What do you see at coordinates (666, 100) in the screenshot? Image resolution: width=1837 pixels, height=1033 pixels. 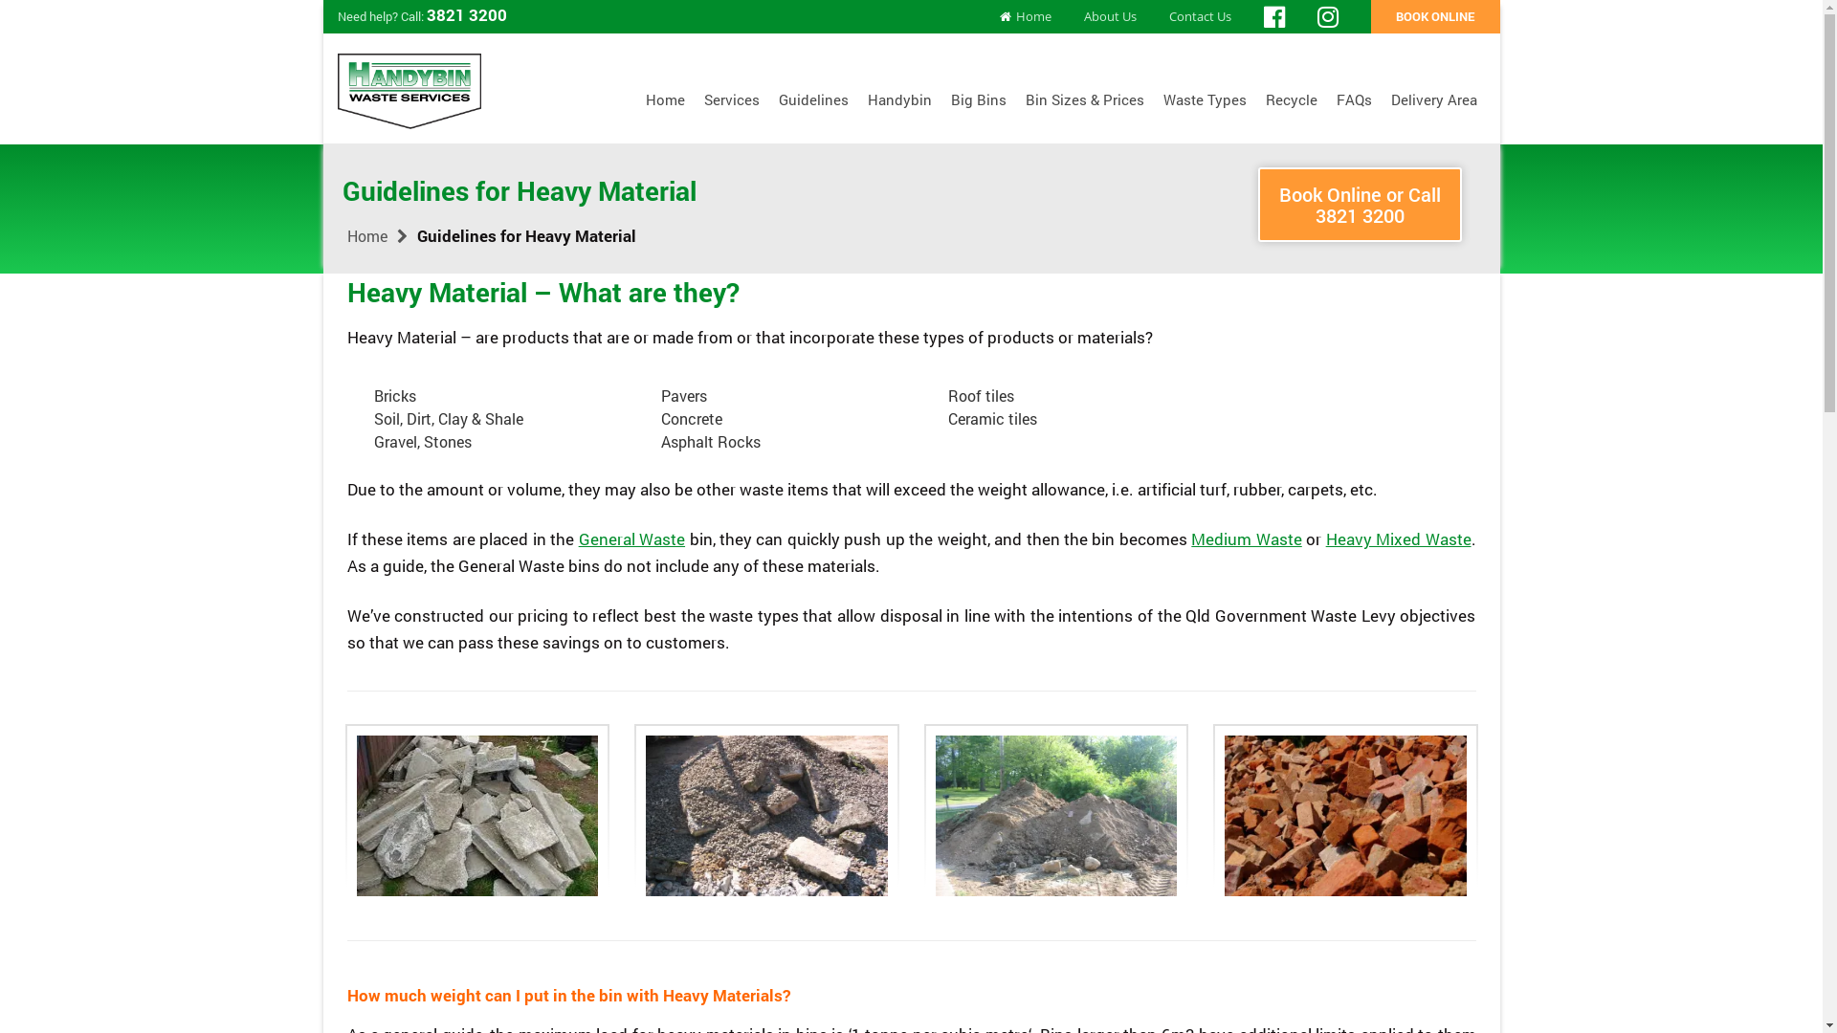 I see `Home` at bounding box center [666, 100].